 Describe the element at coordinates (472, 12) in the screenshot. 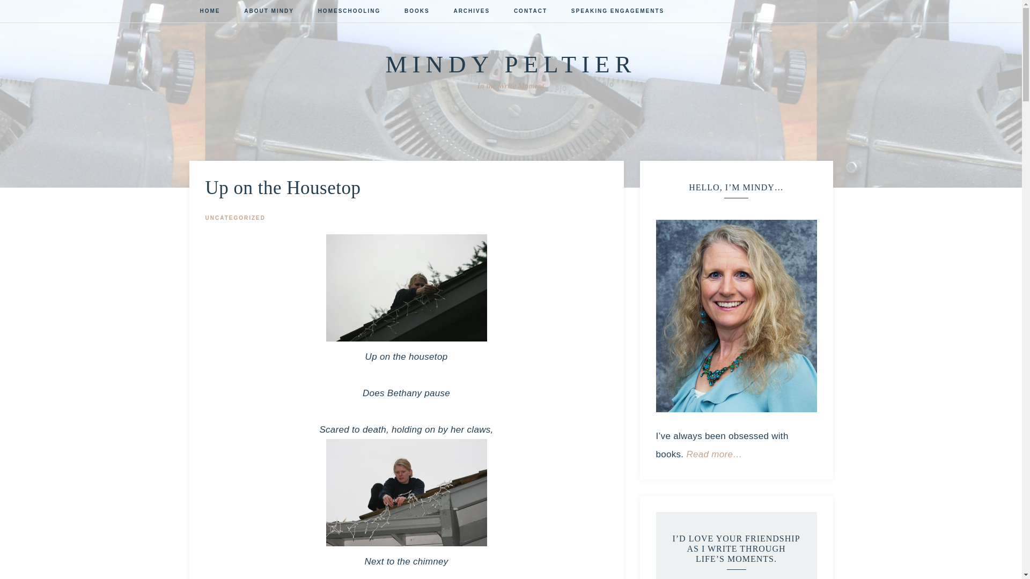

I see `ARCHIVES` at that location.